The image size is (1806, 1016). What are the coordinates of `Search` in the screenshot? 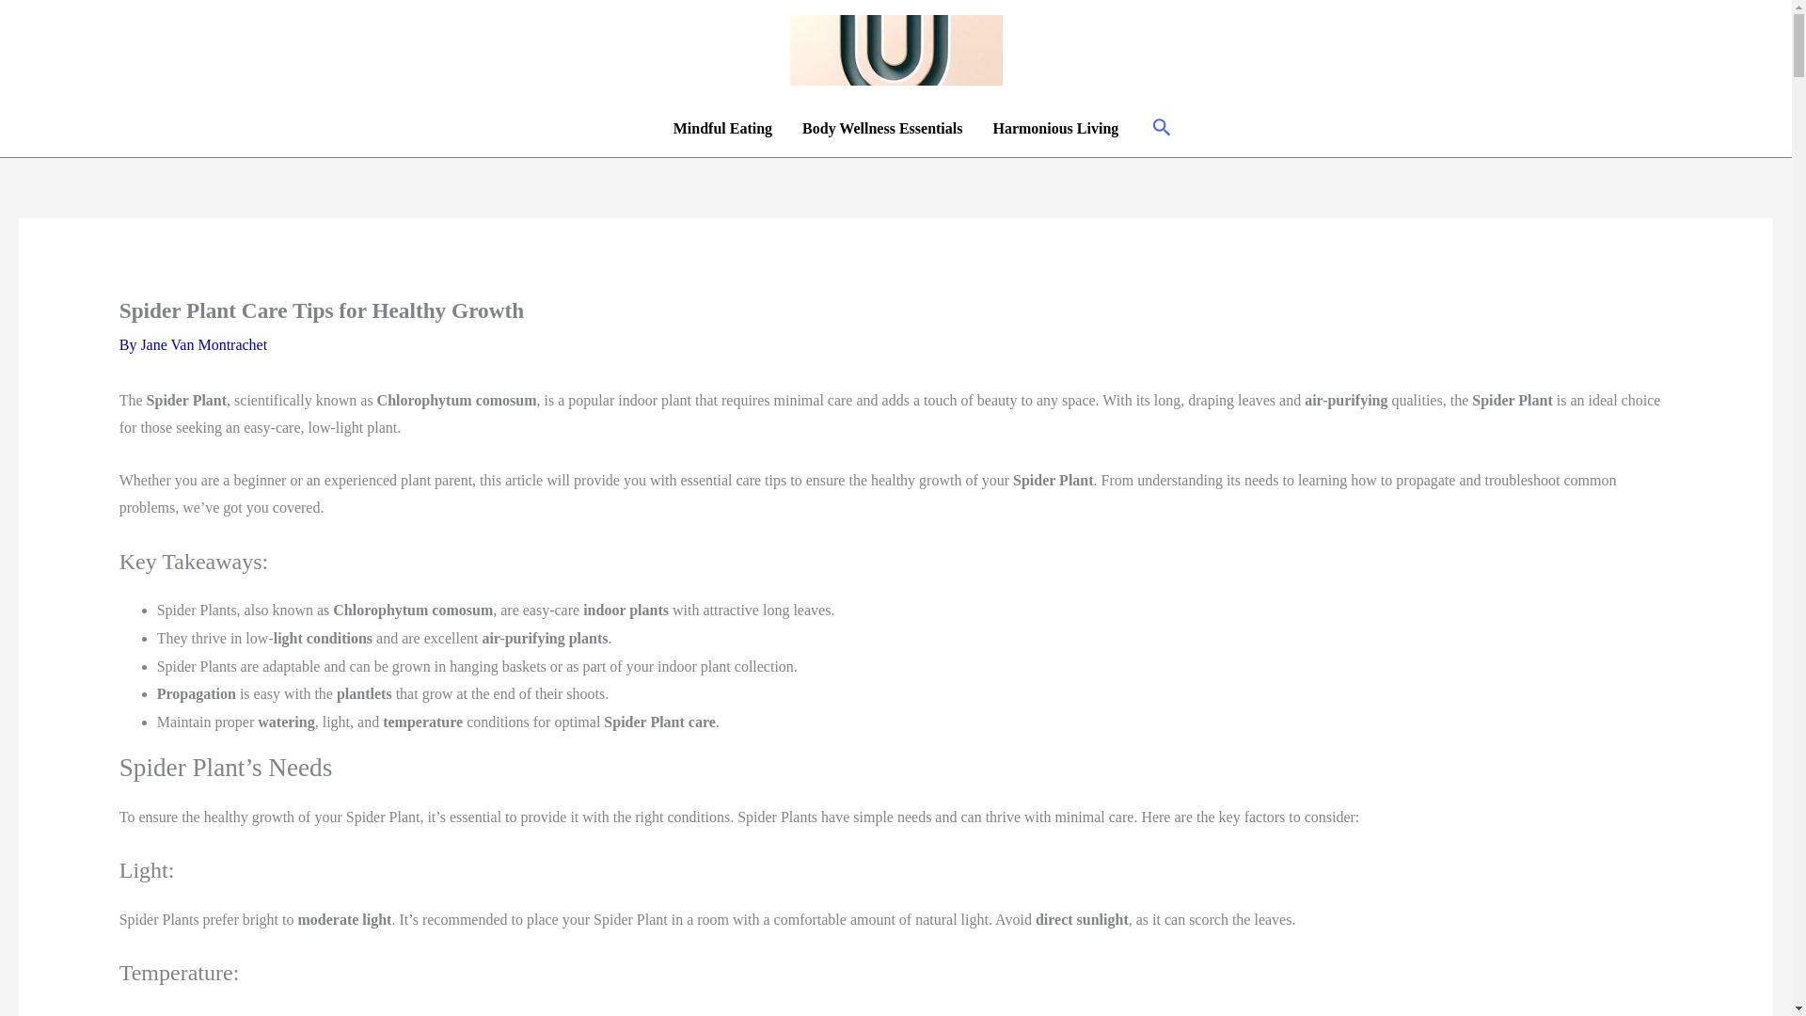 It's located at (1162, 130).